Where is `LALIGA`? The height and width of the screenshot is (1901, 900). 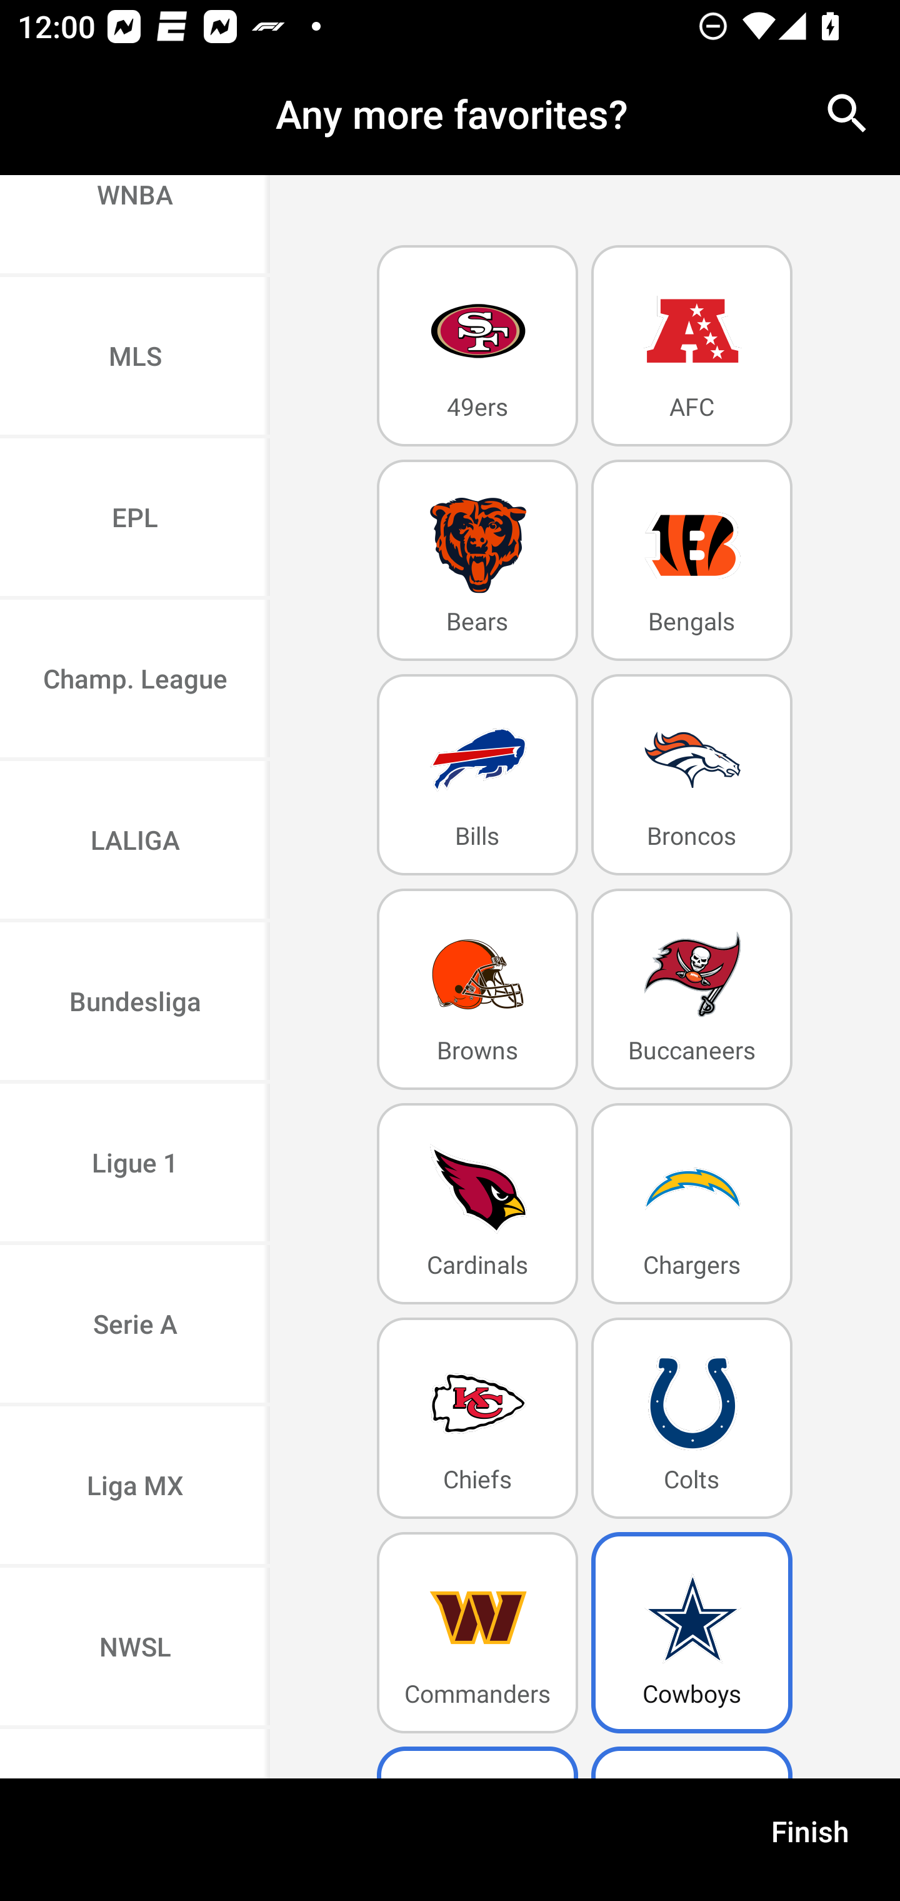
LALIGA is located at coordinates (135, 842).